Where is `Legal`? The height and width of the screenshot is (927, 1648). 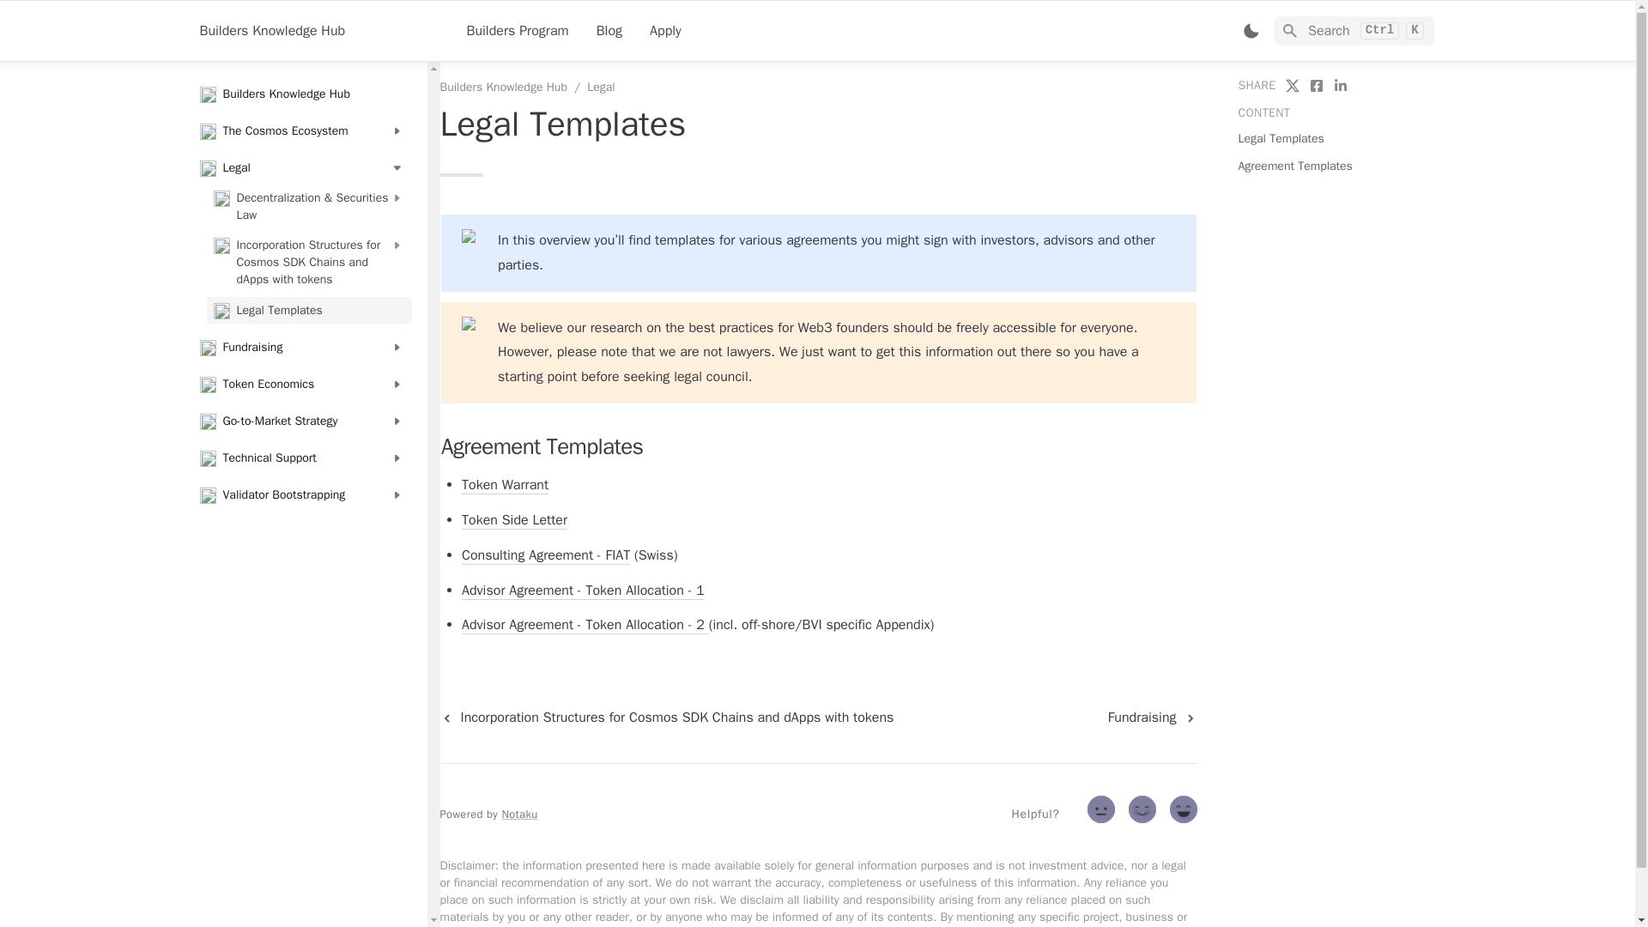
Legal is located at coordinates (601, 88).